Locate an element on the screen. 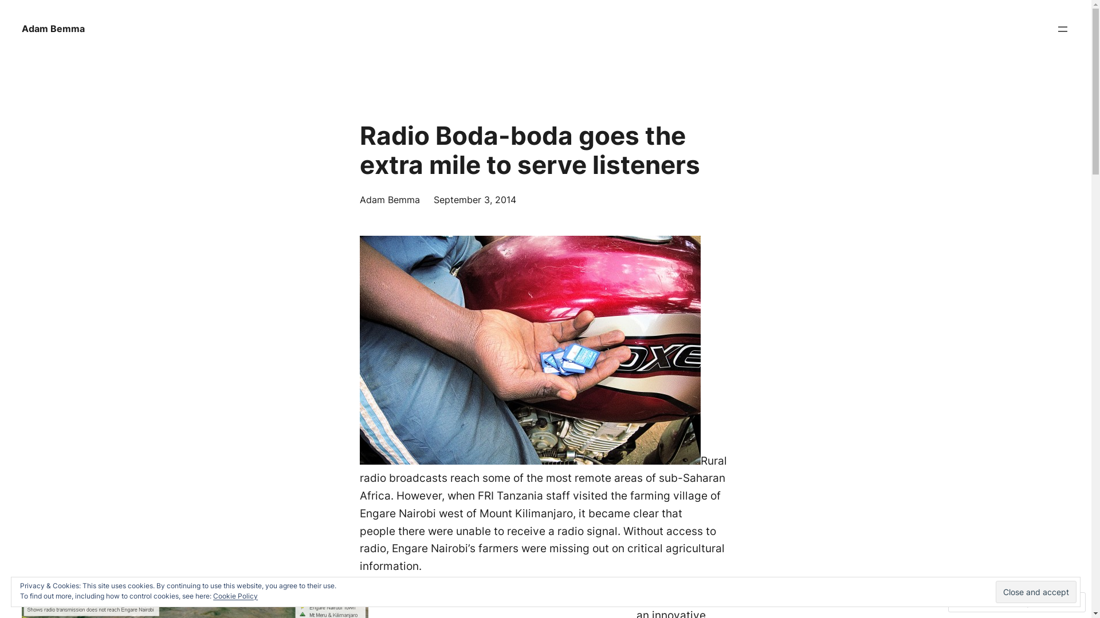  Cookie Policy is located at coordinates (235, 596).